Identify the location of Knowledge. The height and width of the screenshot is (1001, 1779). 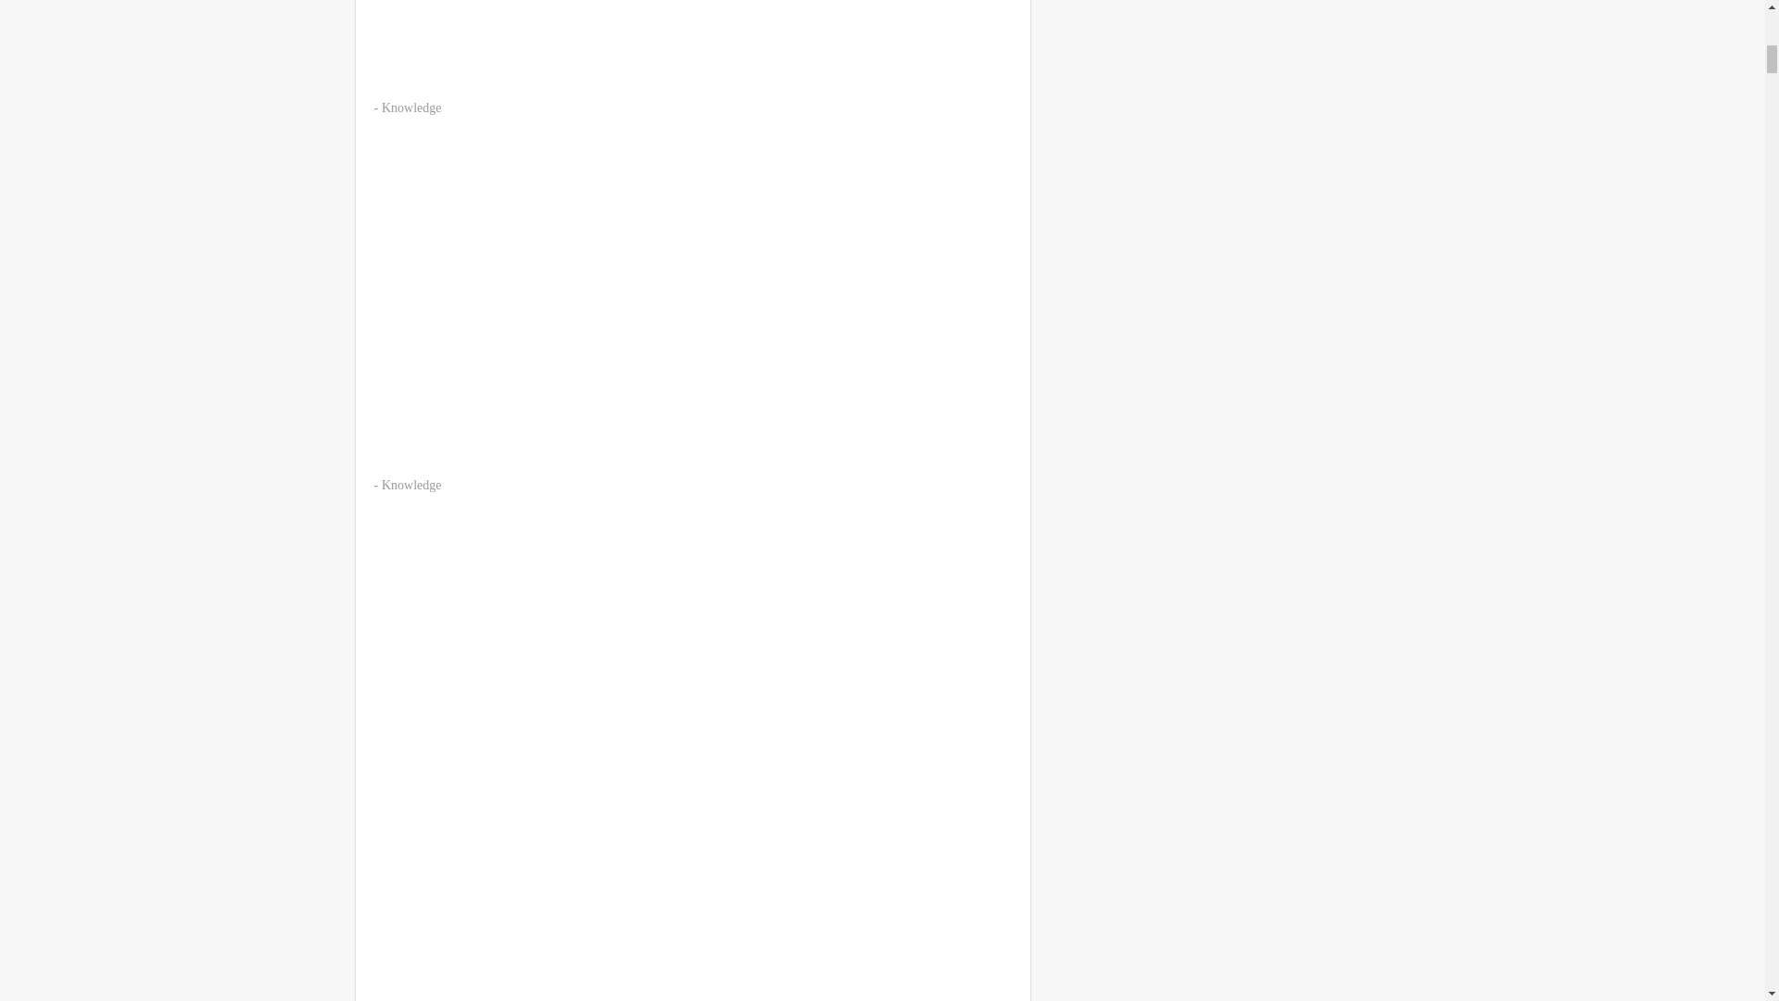
(411, 486).